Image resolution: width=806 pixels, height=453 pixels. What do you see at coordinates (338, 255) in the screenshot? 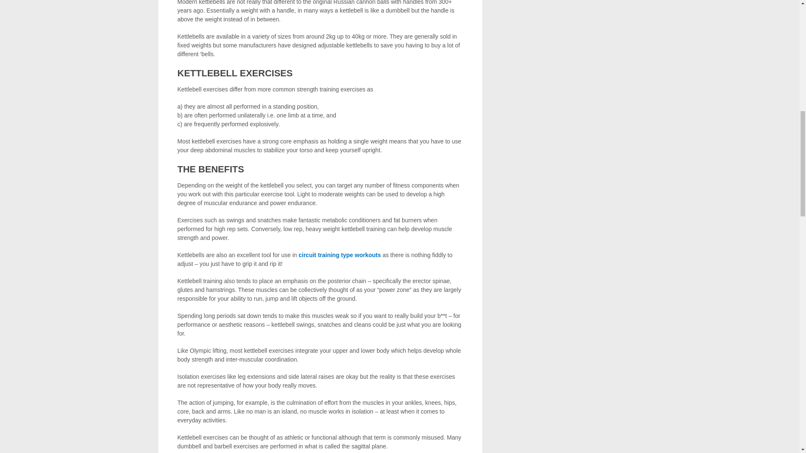
I see `Circuit training` at bounding box center [338, 255].